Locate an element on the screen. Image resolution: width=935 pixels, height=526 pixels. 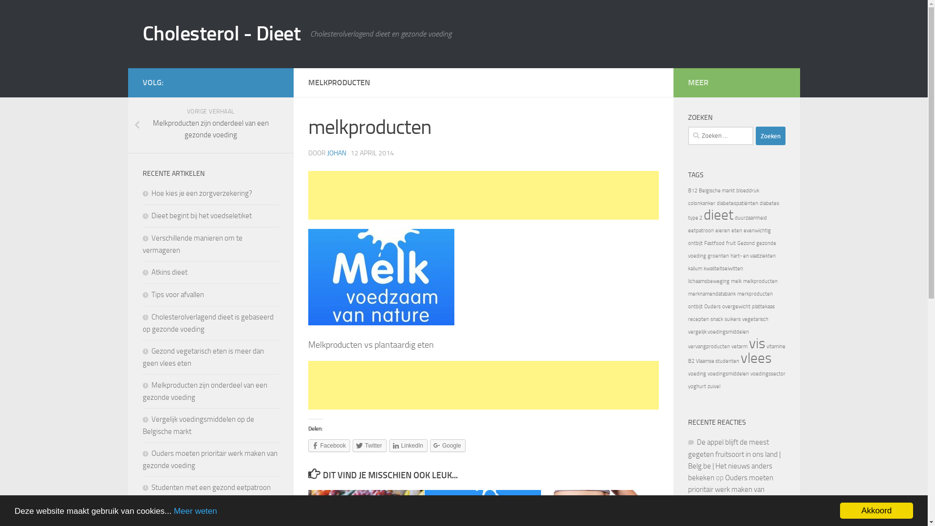
JOHAN is located at coordinates (337, 153).